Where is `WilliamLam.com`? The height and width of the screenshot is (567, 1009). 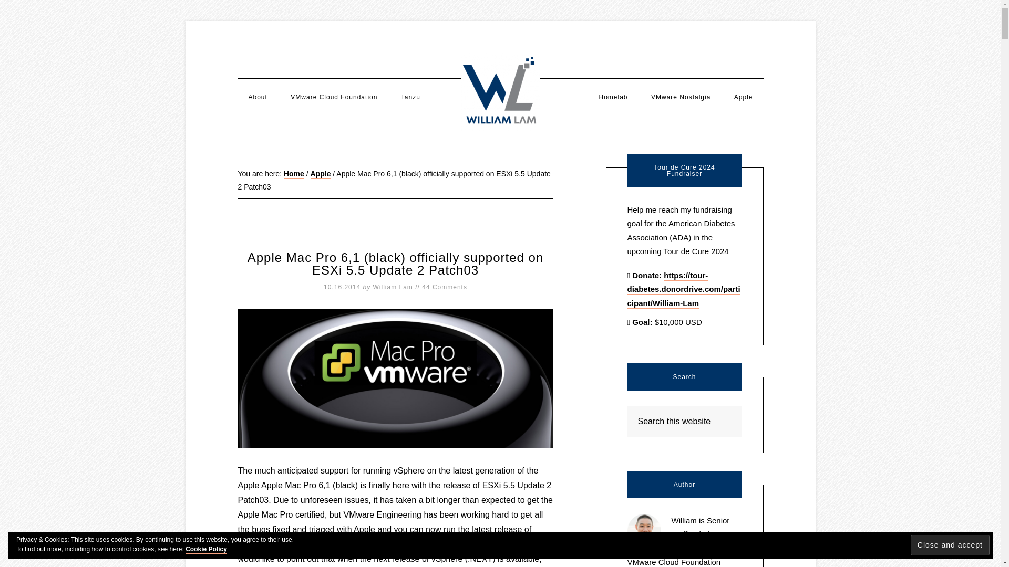
WilliamLam.com is located at coordinates (500, 91).